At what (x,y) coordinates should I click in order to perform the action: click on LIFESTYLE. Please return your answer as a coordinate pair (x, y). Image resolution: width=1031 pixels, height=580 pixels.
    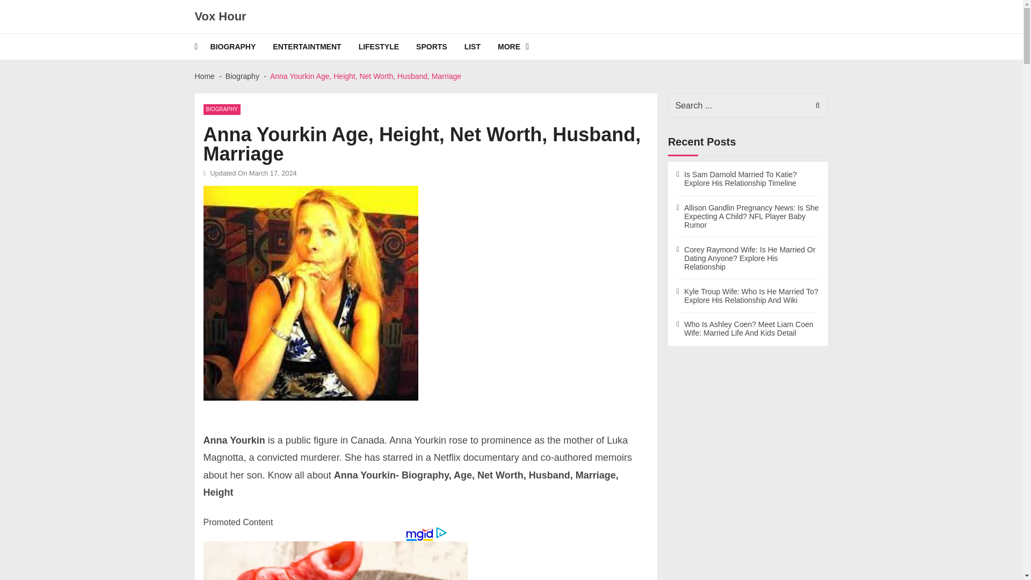
    Looking at the image, I should click on (388, 46).